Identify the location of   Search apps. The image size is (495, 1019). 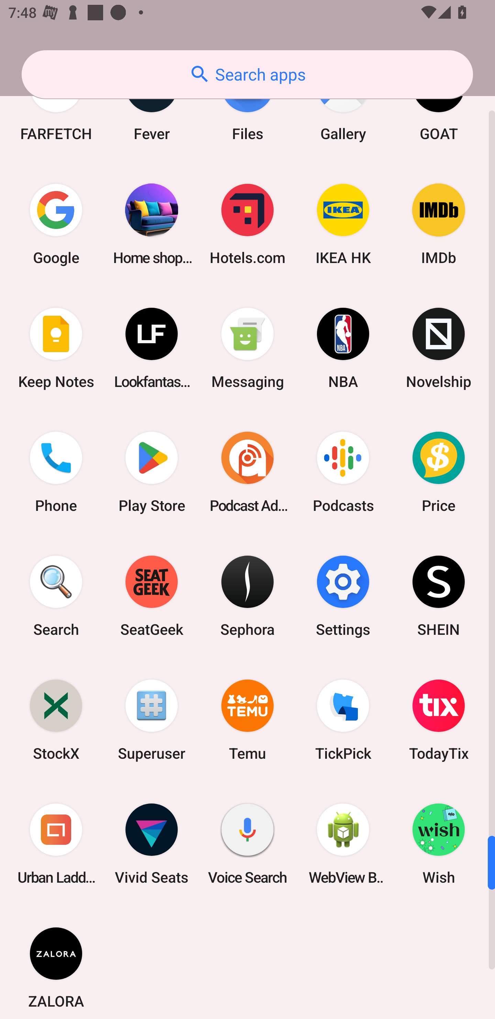
(247, 74).